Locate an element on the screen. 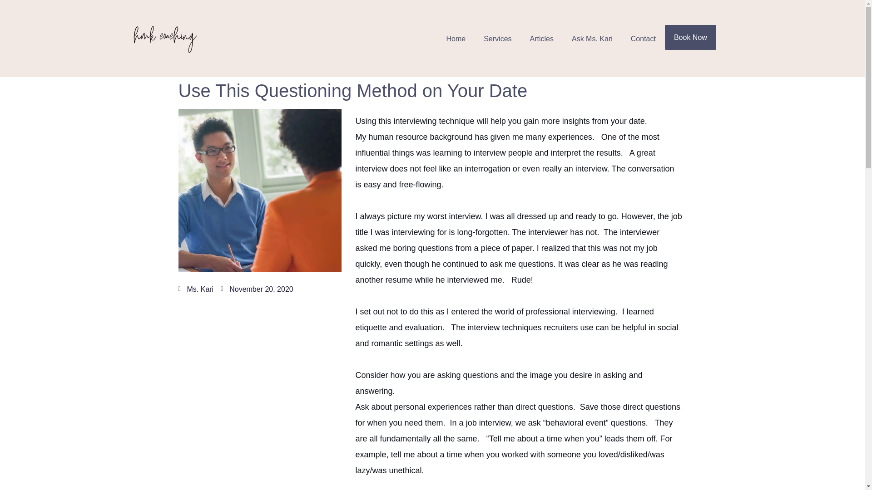 This screenshot has width=872, height=490. November 20, 2020 is located at coordinates (257, 289).